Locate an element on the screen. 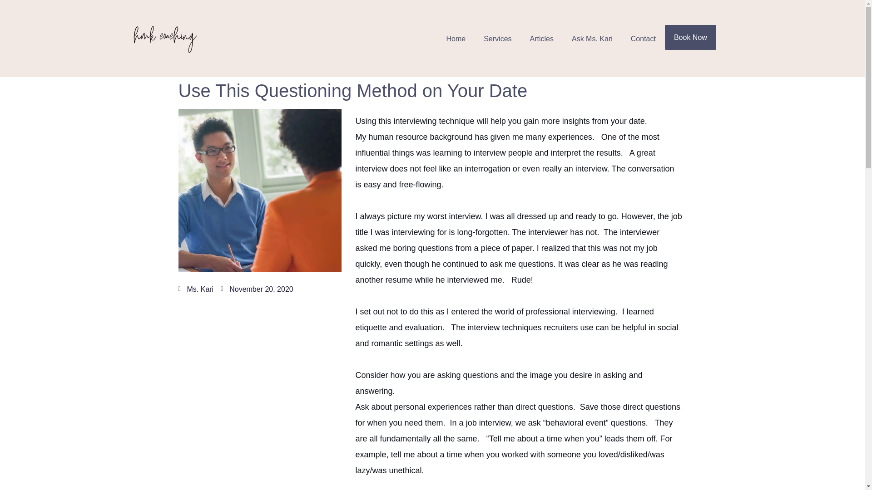 This screenshot has width=872, height=490. November 20, 2020 is located at coordinates (257, 289).